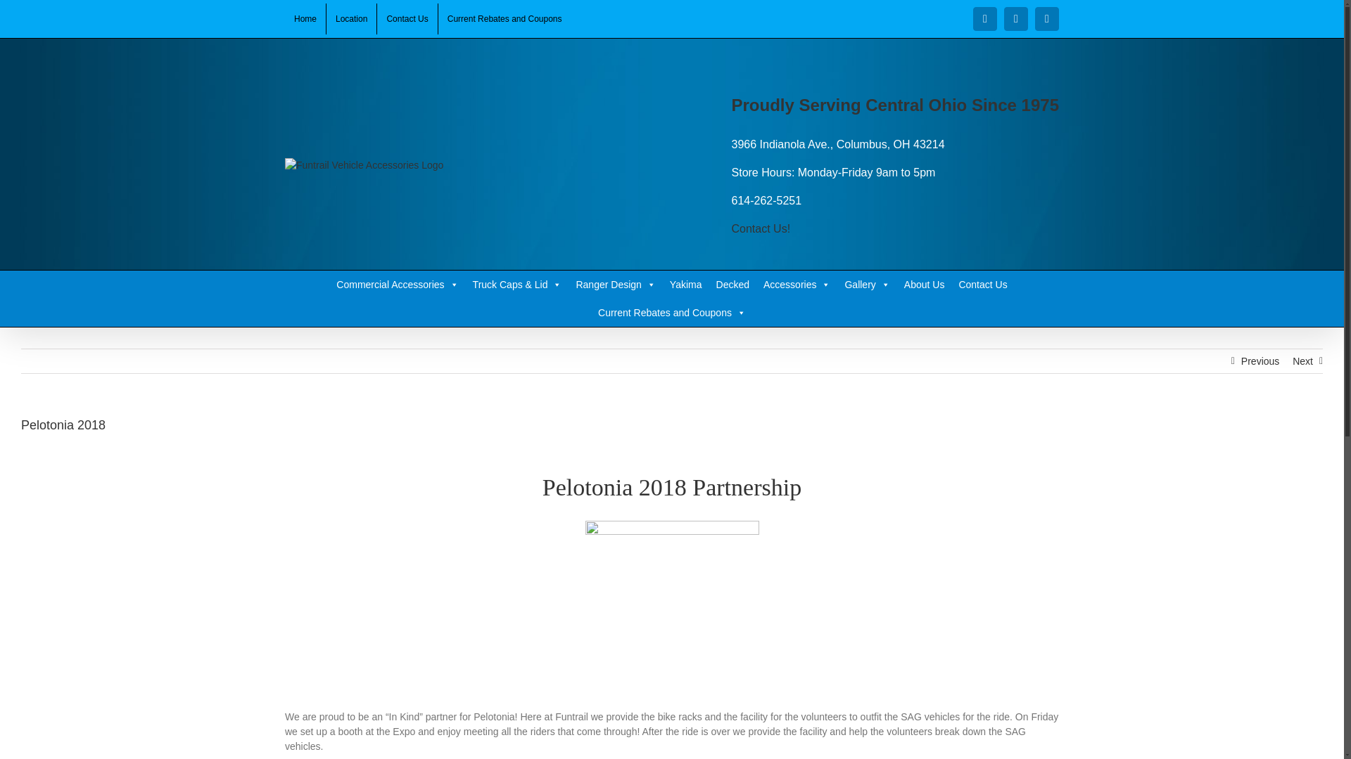 The width and height of the screenshot is (1351, 759). I want to click on Location, so click(352, 18).